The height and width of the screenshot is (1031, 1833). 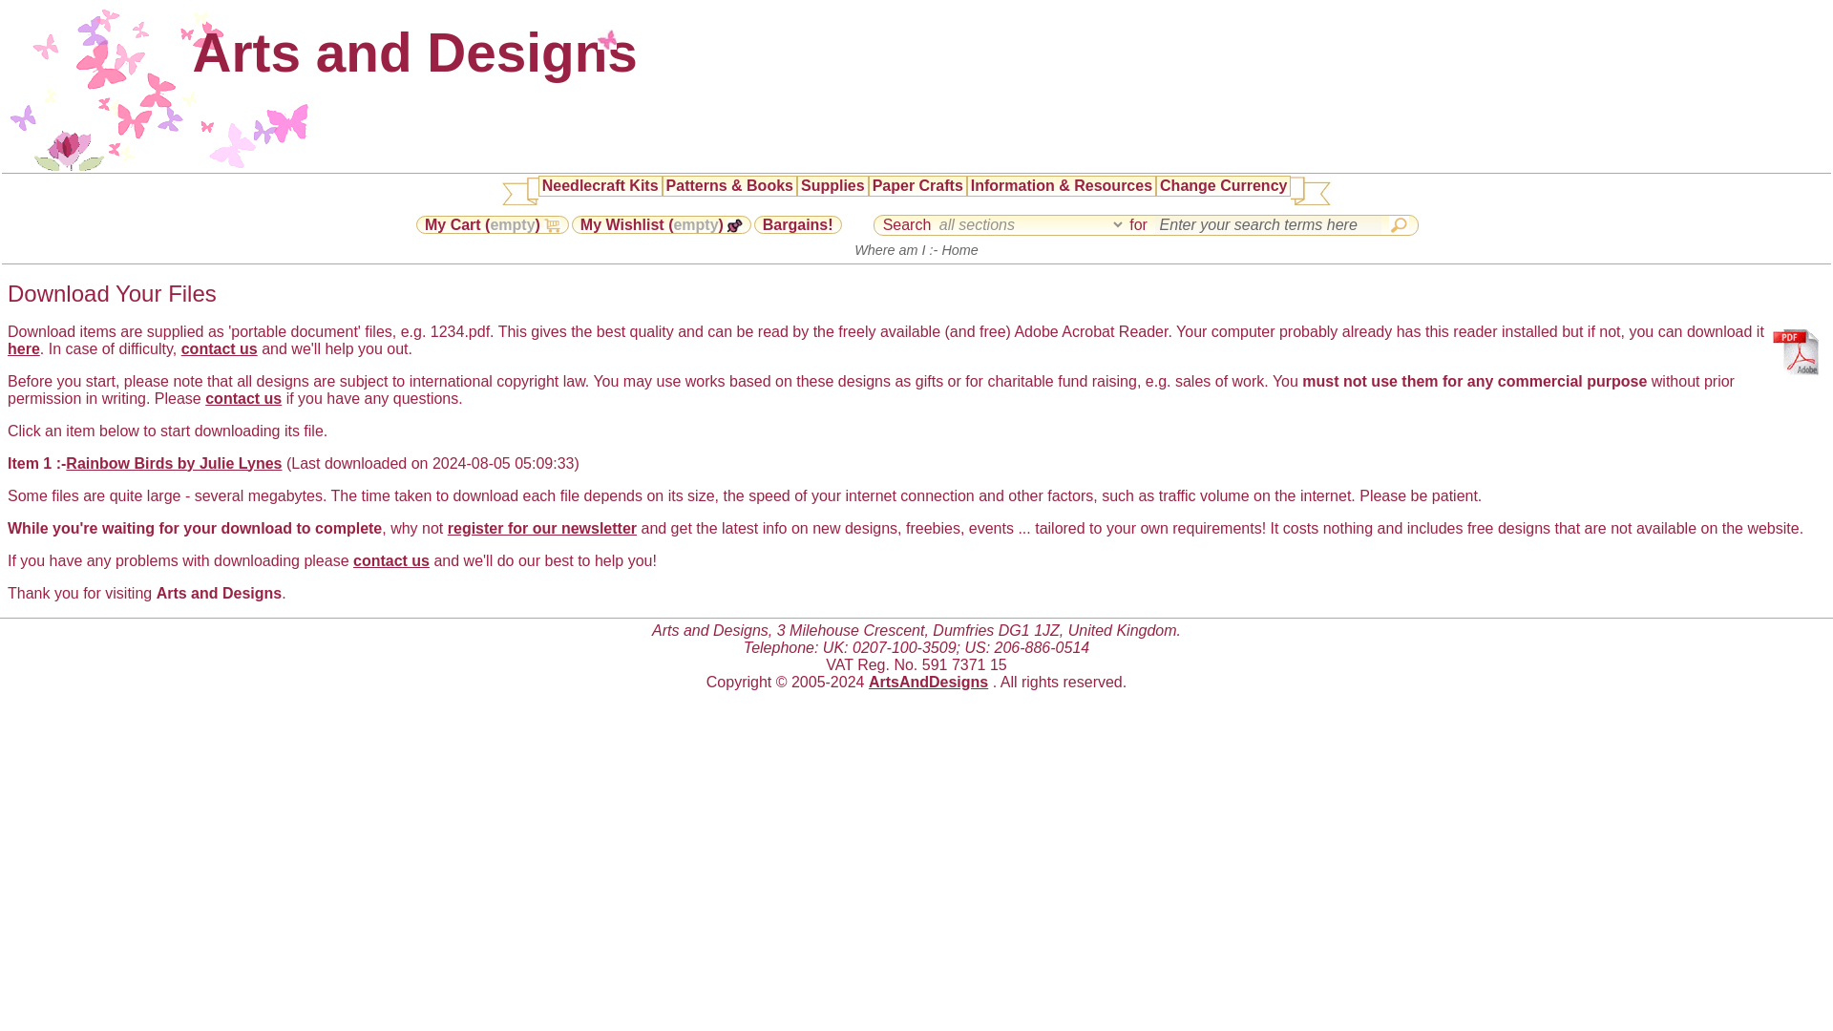 What do you see at coordinates (797, 224) in the screenshot?
I see `bargains galore in our bargain basement` at bounding box center [797, 224].